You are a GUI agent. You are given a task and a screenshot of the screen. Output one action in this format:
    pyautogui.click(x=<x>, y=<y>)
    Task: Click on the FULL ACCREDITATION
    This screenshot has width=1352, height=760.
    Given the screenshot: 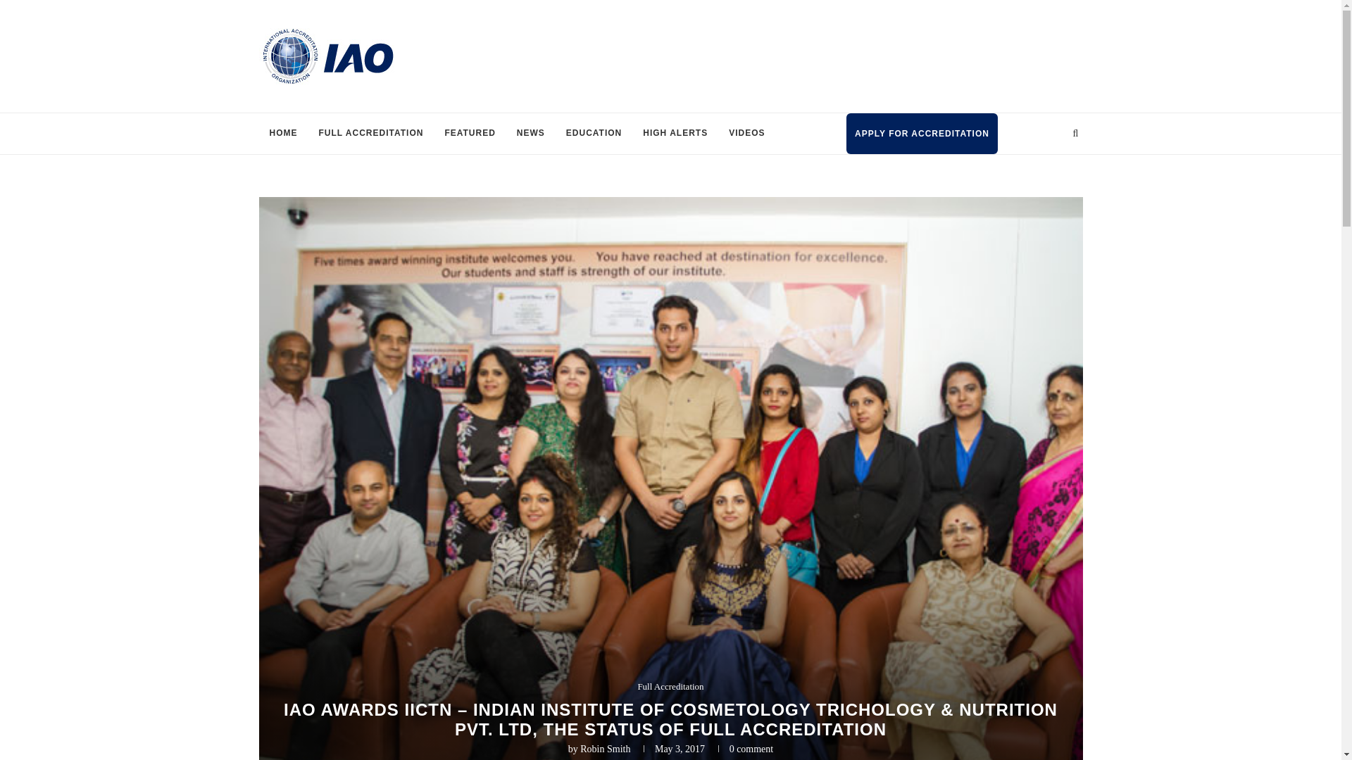 What is the action you would take?
    pyautogui.click(x=370, y=134)
    